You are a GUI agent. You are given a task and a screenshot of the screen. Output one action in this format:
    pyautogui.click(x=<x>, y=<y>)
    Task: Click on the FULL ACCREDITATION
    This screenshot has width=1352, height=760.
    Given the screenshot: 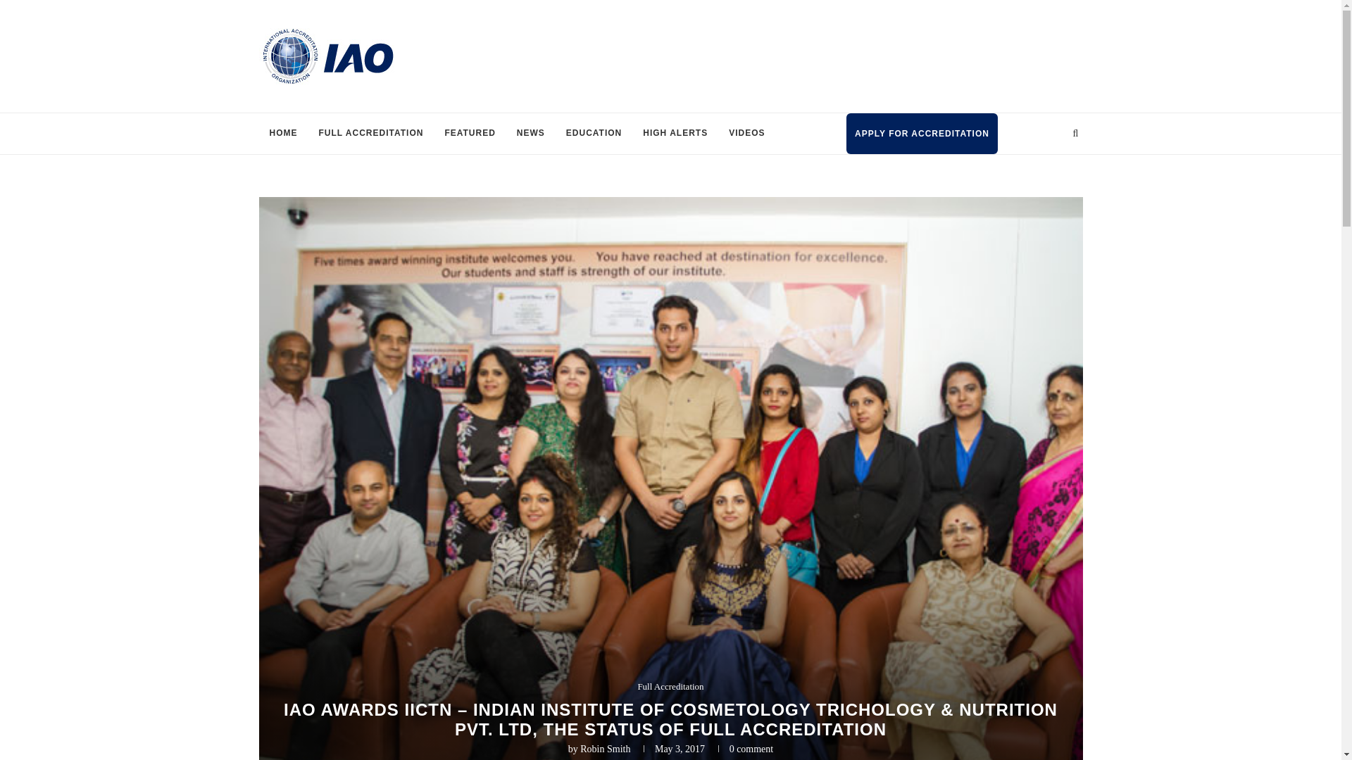 What is the action you would take?
    pyautogui.click(x=370, y=134)
    